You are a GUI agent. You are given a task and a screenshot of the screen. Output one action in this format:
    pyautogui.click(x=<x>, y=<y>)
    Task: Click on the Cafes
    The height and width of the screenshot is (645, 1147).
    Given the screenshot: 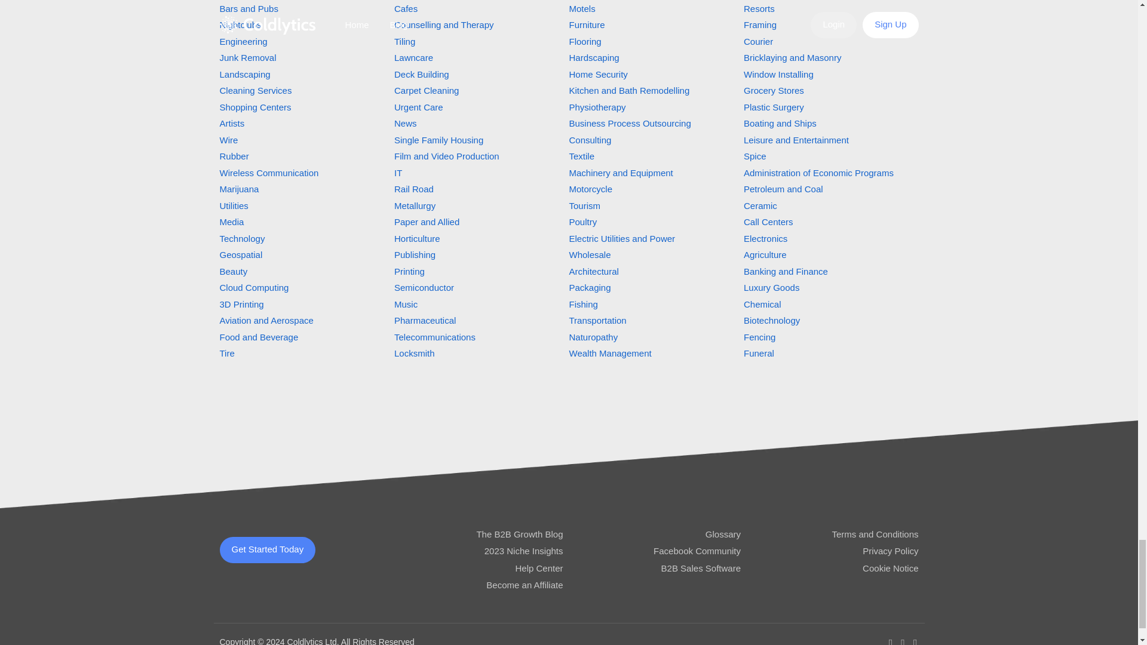 What is the action you would take?
    pyautogui.click(x=406, y=8)
    